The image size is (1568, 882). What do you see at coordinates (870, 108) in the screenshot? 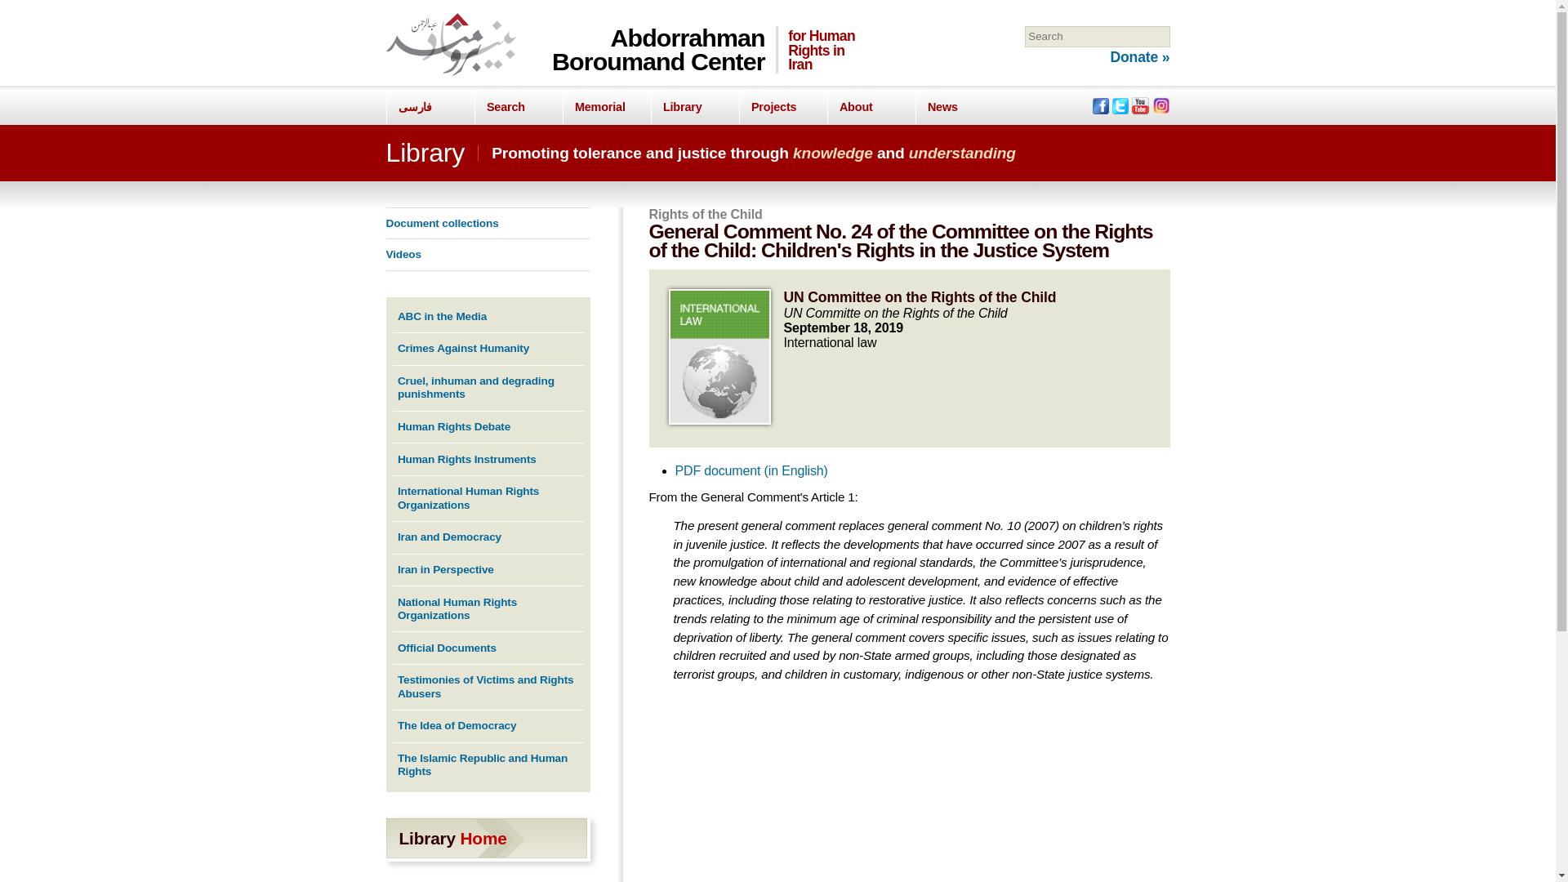
I see `About` at bounding box center [870, 108].